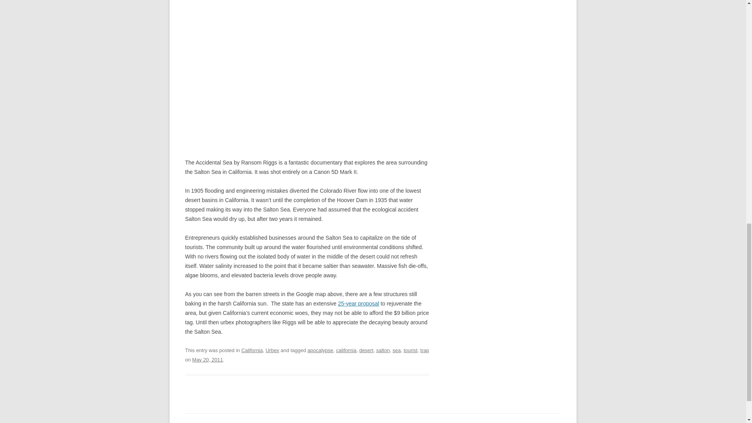 The width and height of the screenshot is (752, 423). Describe the element at coordinates (358, 303) in the screenshot. I see `25-year proposal` at that location.